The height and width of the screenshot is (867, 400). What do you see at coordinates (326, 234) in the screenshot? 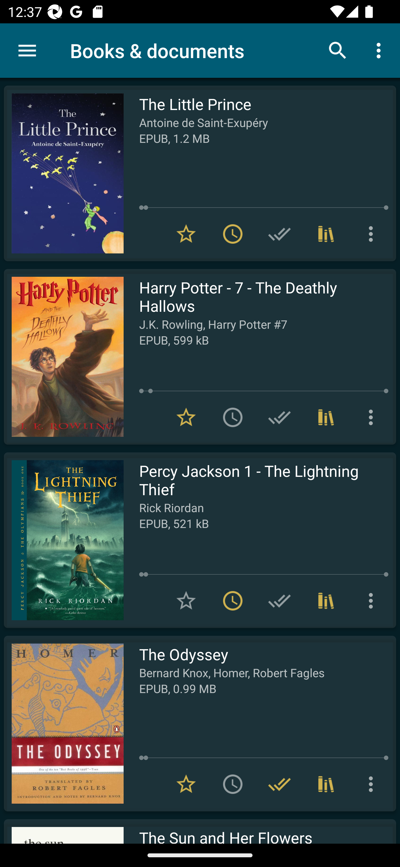
I see `Collections (1)` at bounding box center [326, 234].